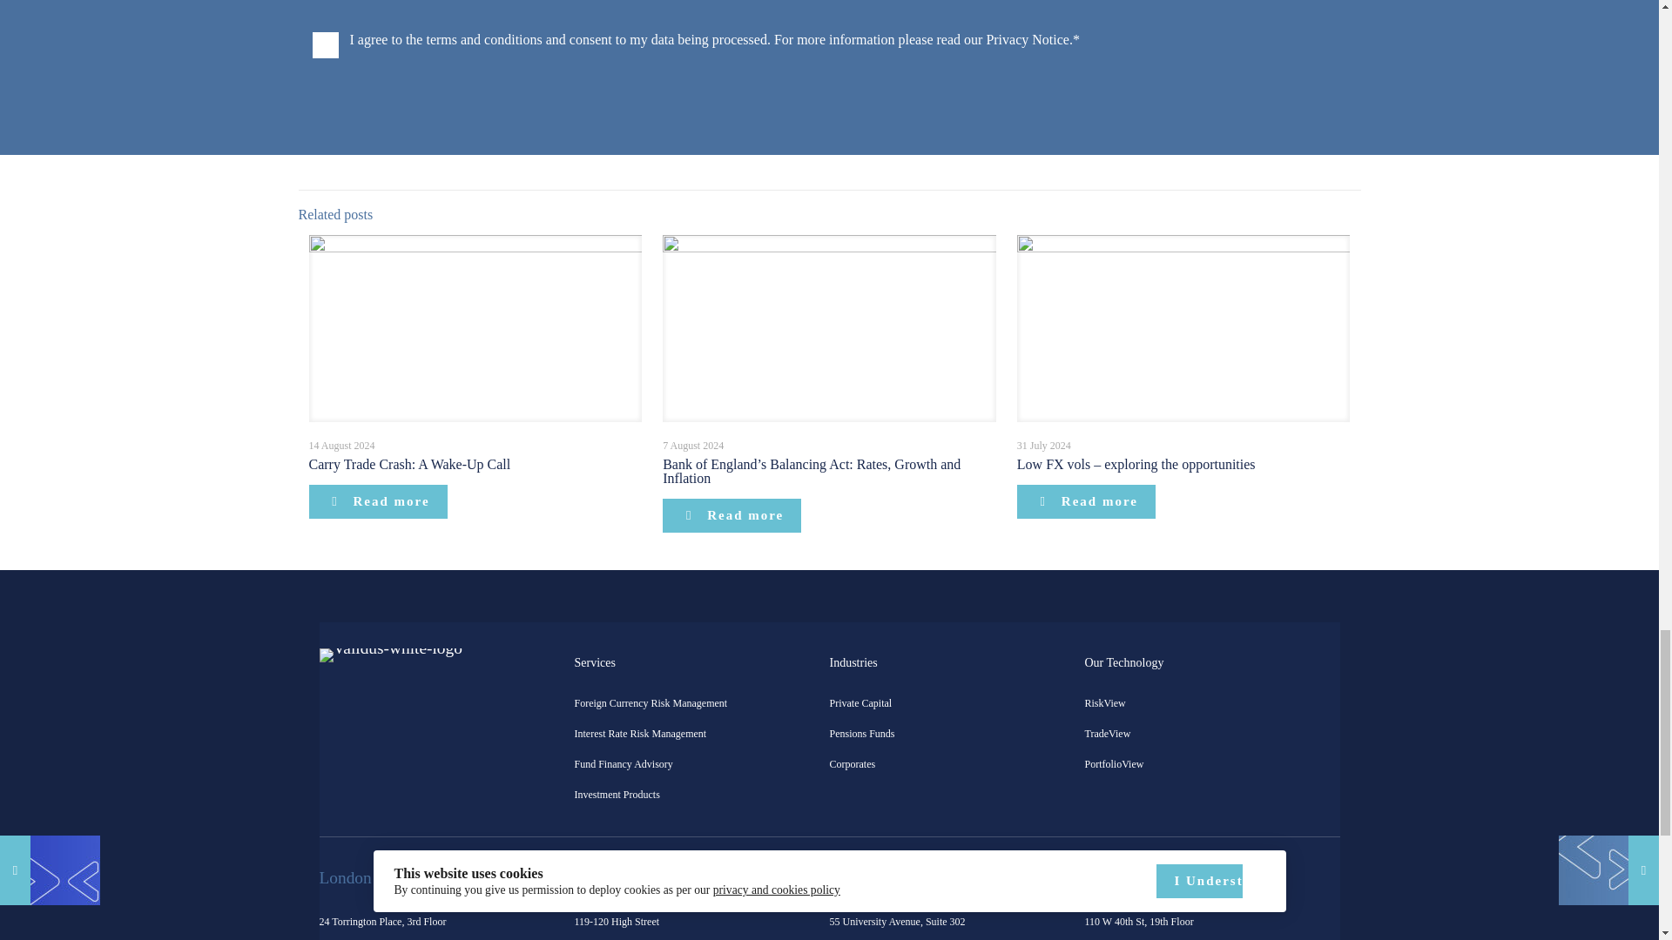 Image resolution: width=1672 pixels, height=940 pixels. I want to click on Send, so click(1305, 9).